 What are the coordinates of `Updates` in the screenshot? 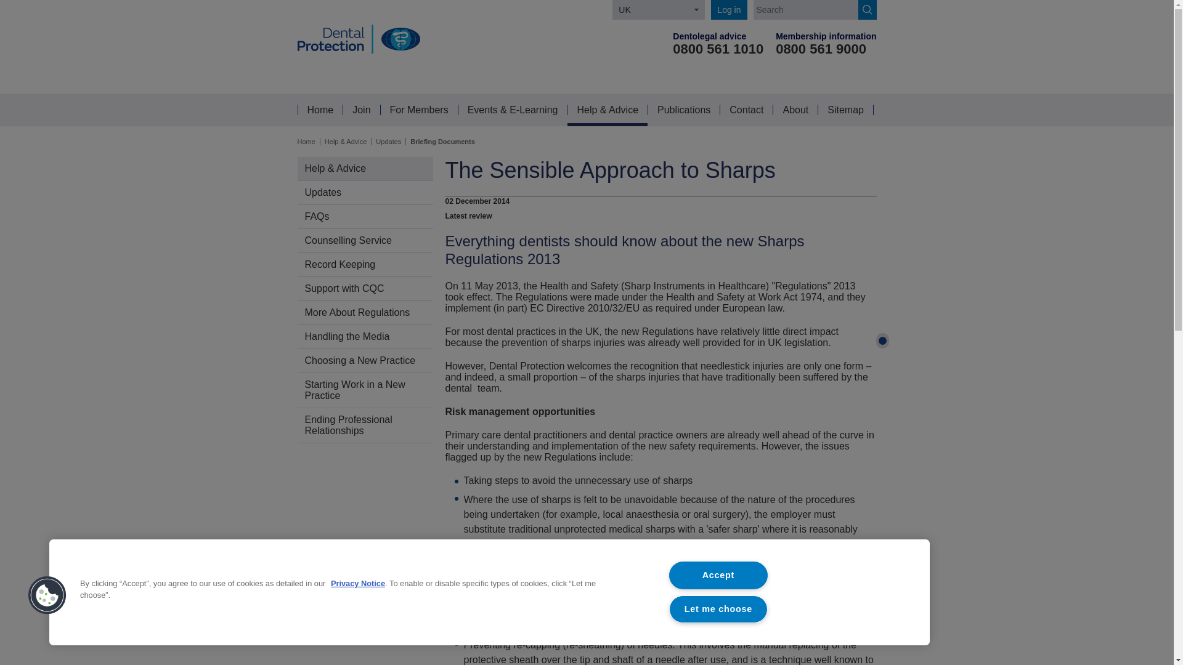 It's located at (388, 142).